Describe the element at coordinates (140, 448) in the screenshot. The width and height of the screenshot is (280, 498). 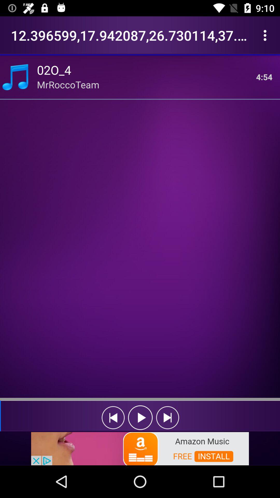
I see `advertisement` at that location.